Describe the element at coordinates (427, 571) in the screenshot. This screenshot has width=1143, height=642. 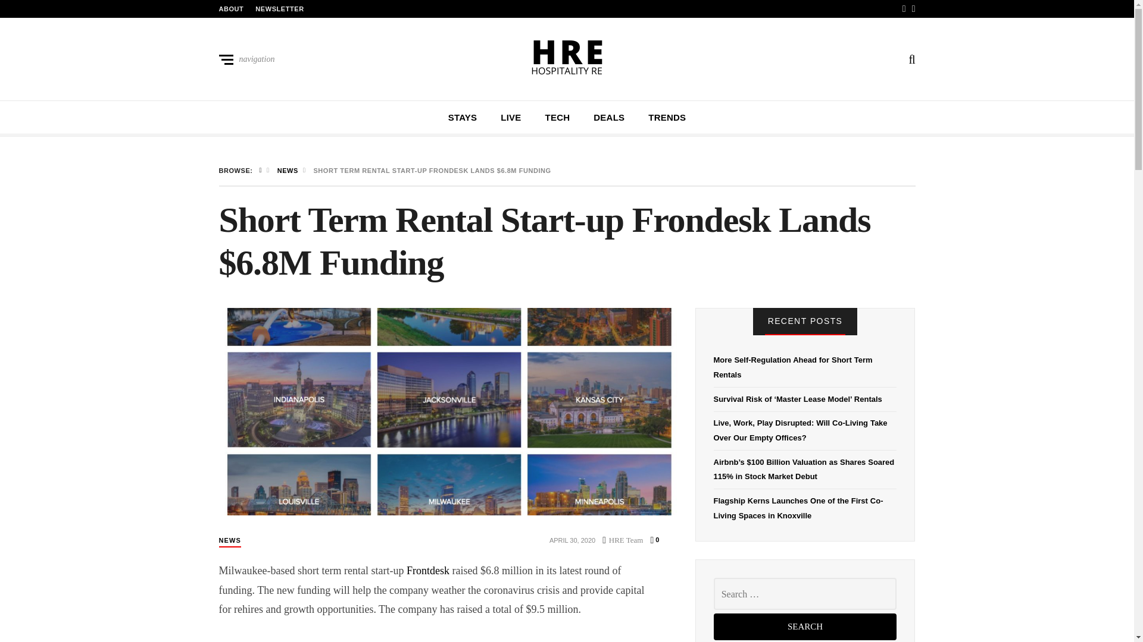
I see `Frontdesk` at that location.